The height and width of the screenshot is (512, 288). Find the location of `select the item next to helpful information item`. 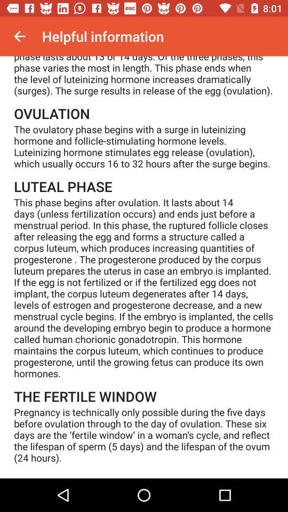

select the item next to helpful information item is located at coordinates (19, 36).